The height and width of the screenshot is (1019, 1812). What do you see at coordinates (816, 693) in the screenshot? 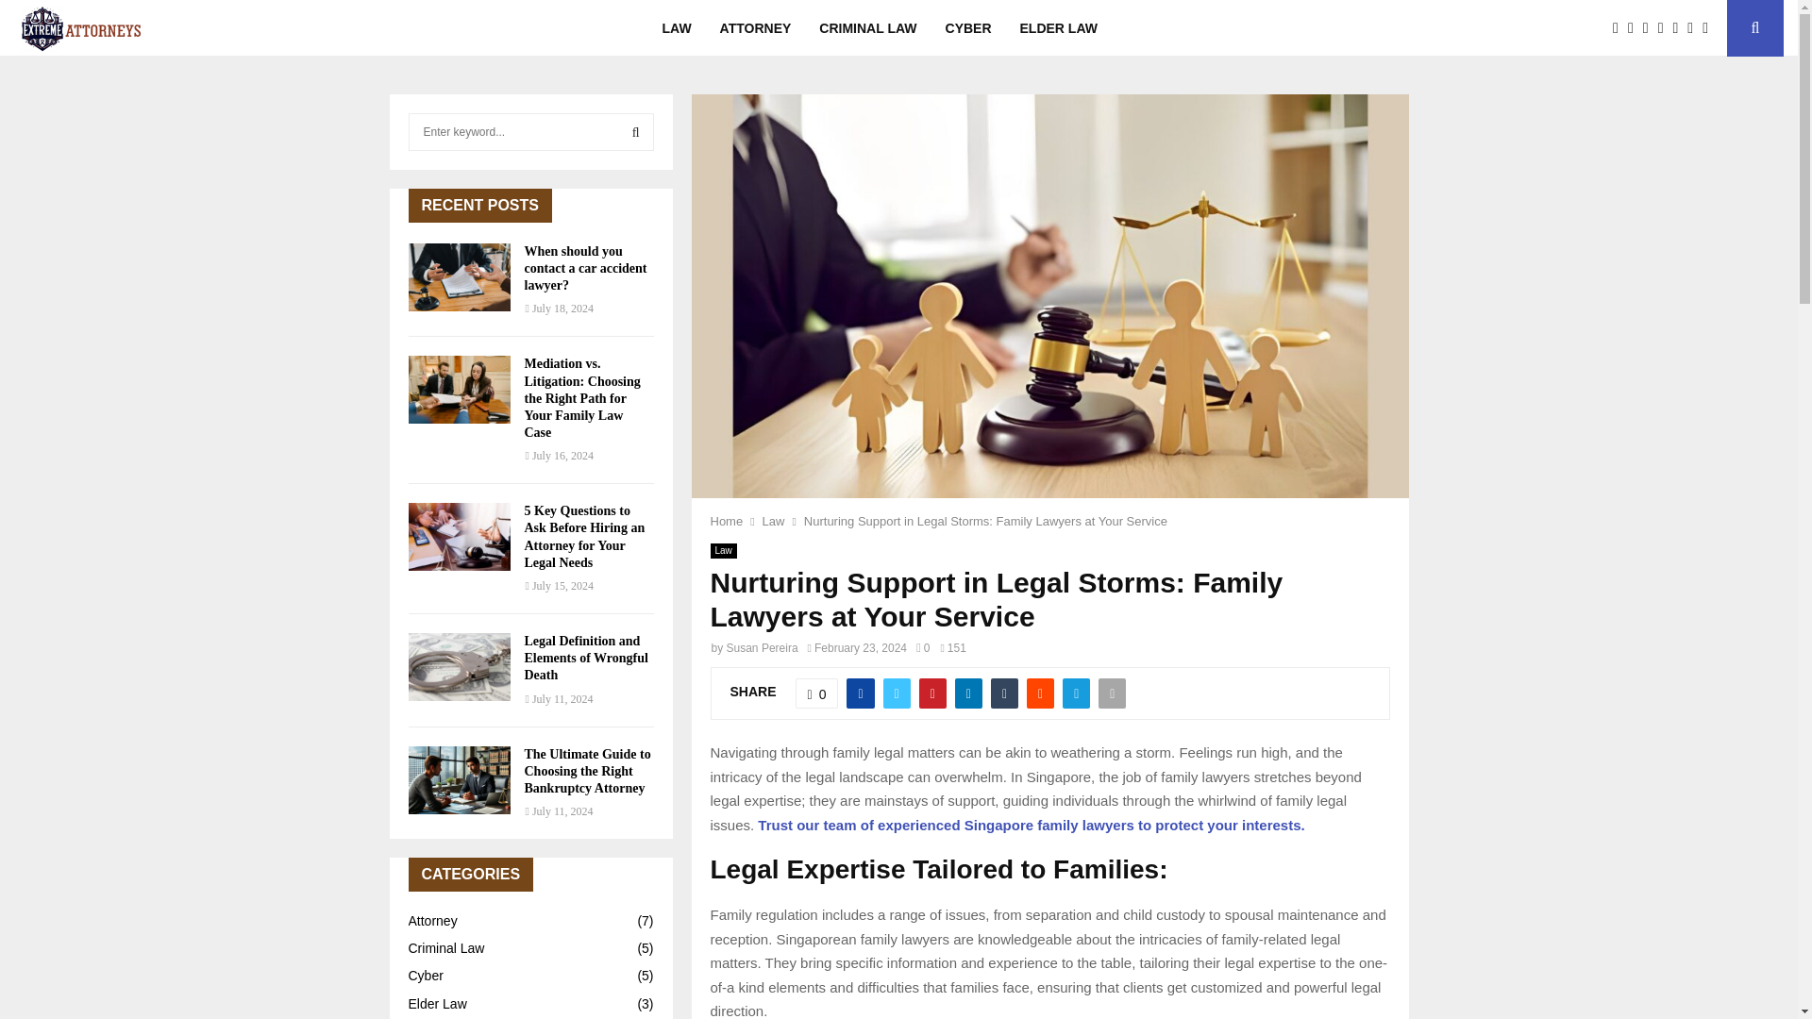
I see `0` at bounding box center [816, 693].